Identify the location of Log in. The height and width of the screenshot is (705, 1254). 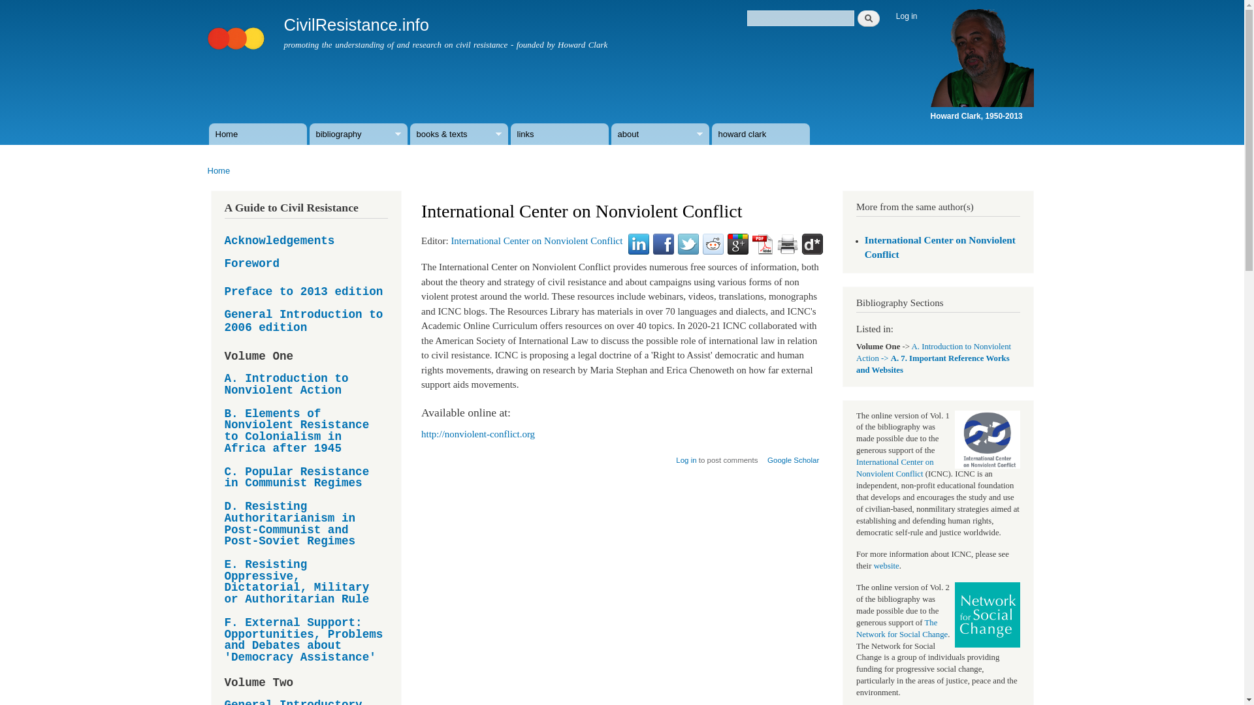
(907, 16).